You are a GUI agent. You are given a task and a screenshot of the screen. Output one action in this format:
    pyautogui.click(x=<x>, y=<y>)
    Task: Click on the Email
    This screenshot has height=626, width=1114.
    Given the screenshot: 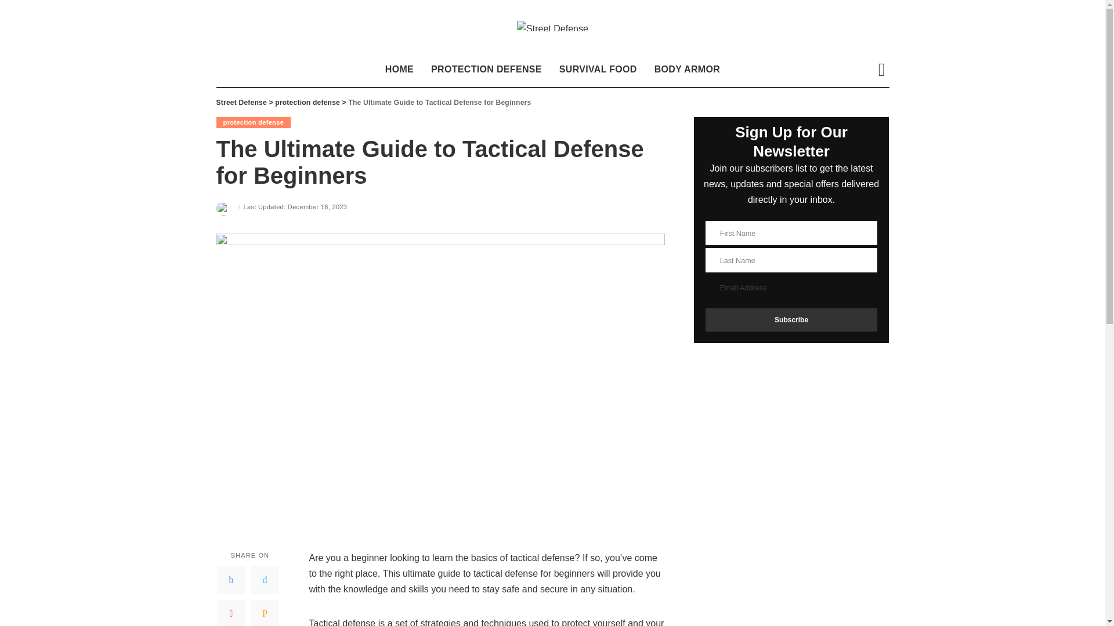 What is the action you would take?
    pyautogui.click(x=265, y=613)
    